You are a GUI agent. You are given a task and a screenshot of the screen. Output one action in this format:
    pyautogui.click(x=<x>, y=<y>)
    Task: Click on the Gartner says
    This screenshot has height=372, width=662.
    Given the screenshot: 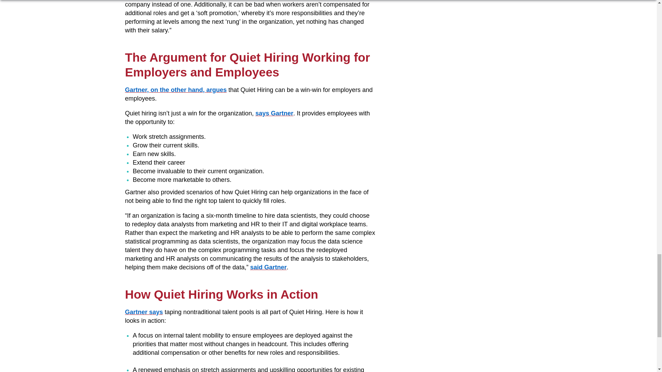 What is the action you would take?
    pyautogui.click(x=144, y=312)
    